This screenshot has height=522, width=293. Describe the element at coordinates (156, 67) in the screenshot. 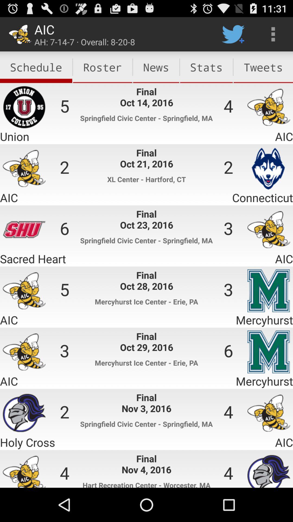

I see `launch item to the left of stats icon` at that location.